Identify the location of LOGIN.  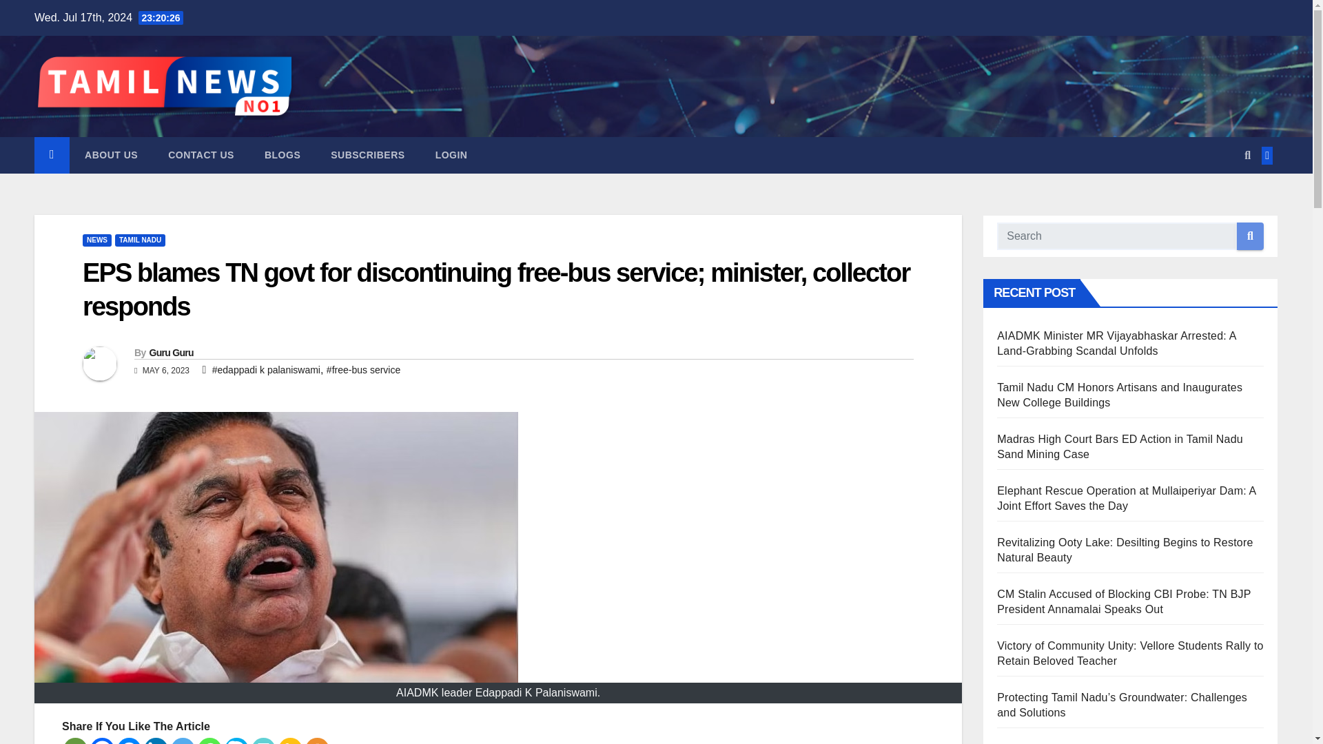
(451, 154).